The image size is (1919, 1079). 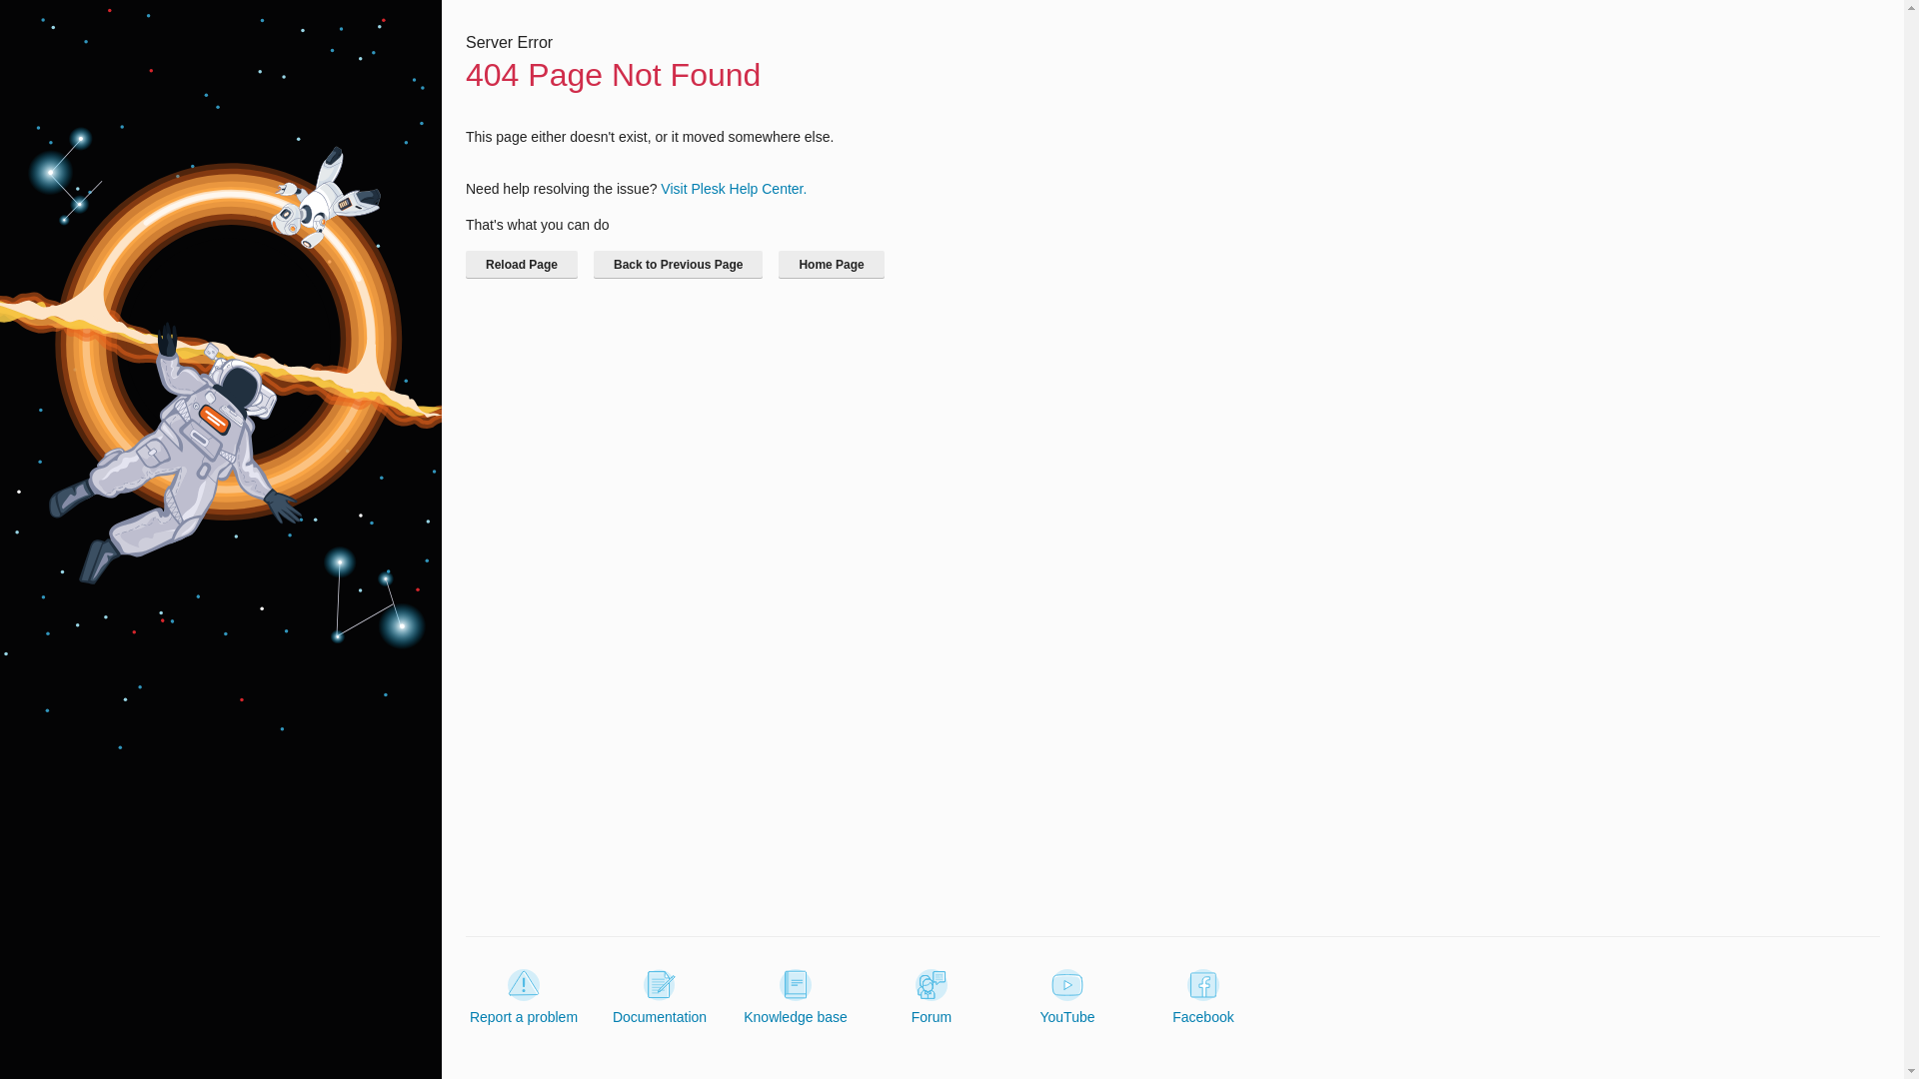 What do you see at coordinates (524, 997) in the screenshot?
I see `Report a problem` at bounding box center [524, 997].